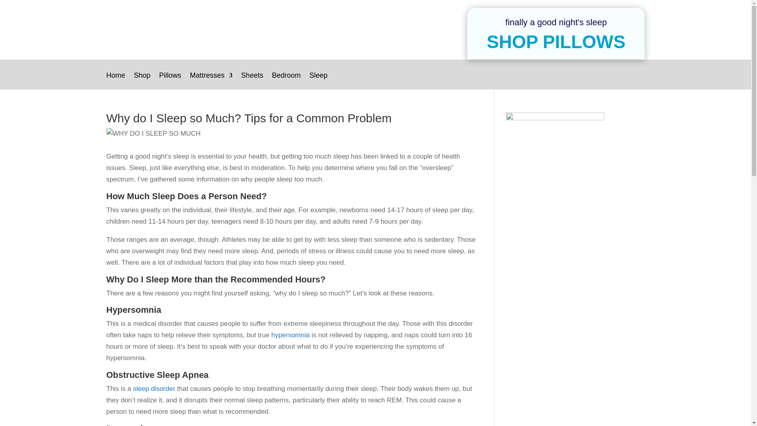 This screenshot has width=757, height=426. I want to click on Mattresses, so click(211, 80).